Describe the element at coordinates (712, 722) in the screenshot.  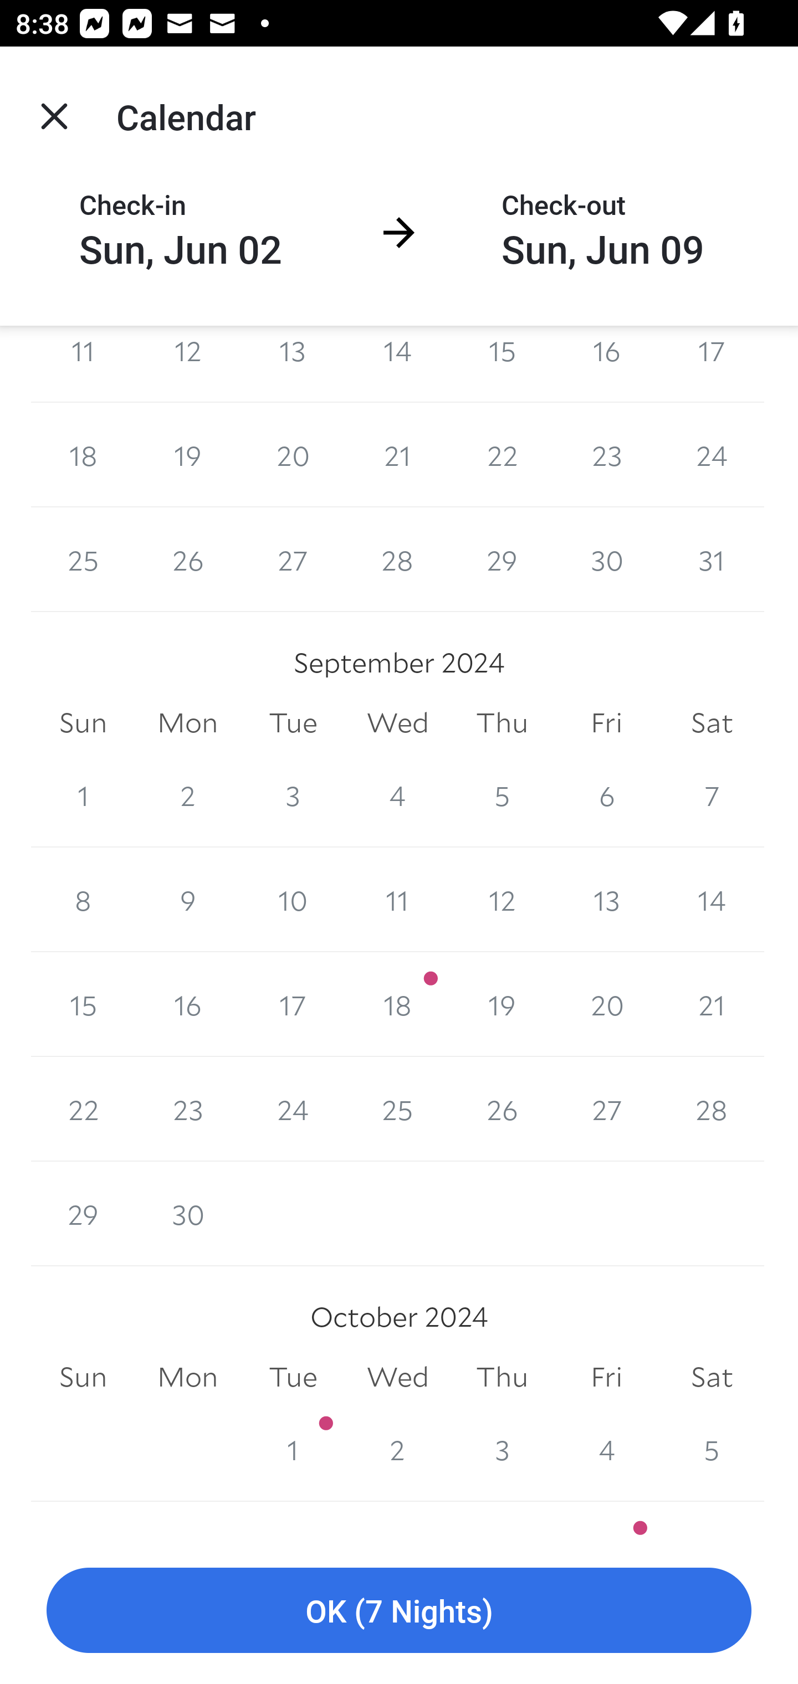
I see `Sat` at that location.